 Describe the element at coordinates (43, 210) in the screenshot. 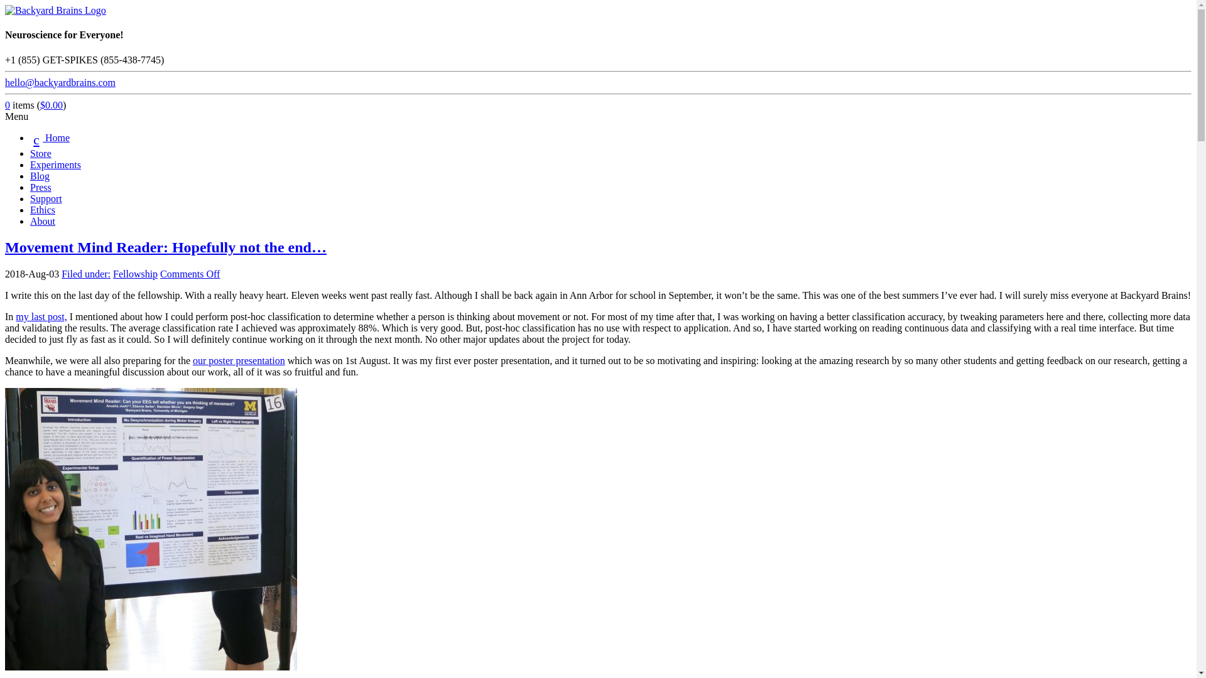

I see `Ethics` at that location.